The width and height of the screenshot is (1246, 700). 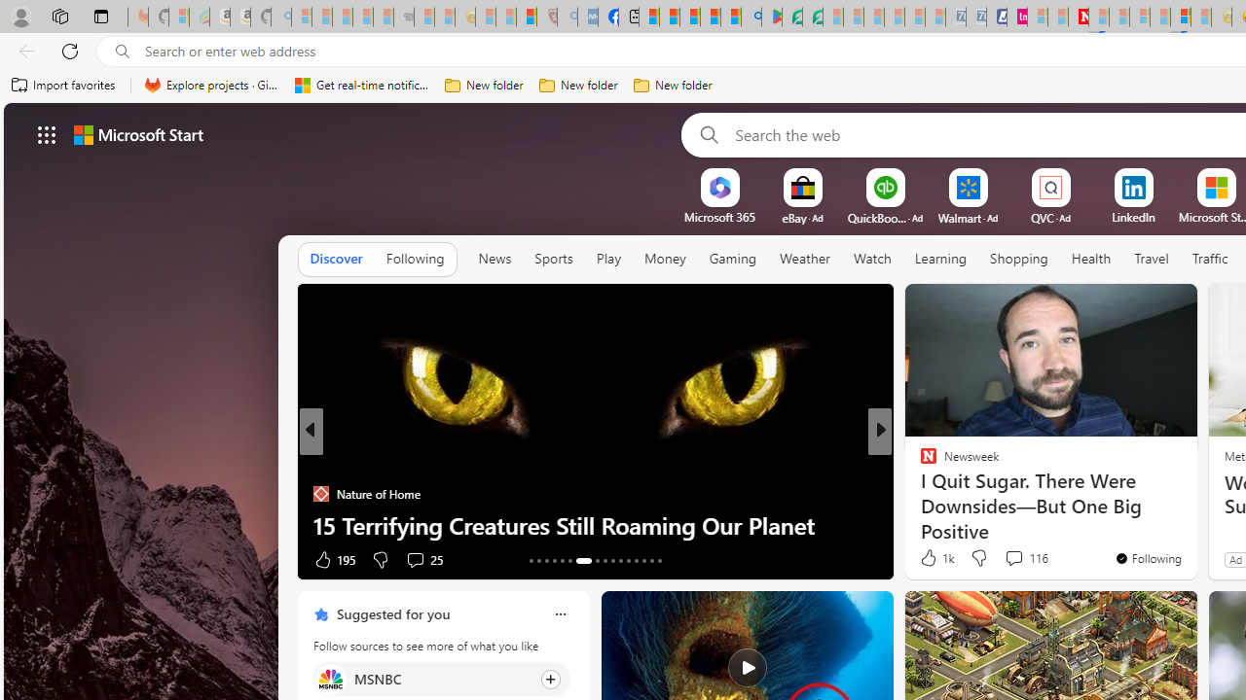 What do you see at coordinates (547, 17) in the screenshot?
I see `Robert H. Shmerling, MD - Harvard Health - Sleeping` at bounding box center [547, 17].